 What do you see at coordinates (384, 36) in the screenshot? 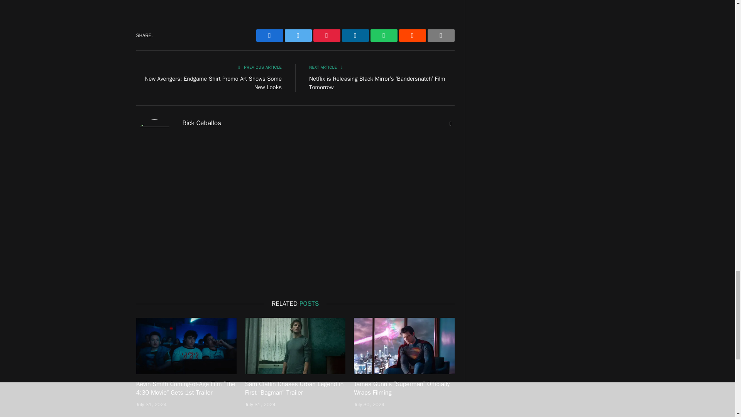
I see `WhatsApp` at bounding box center [384, 36].